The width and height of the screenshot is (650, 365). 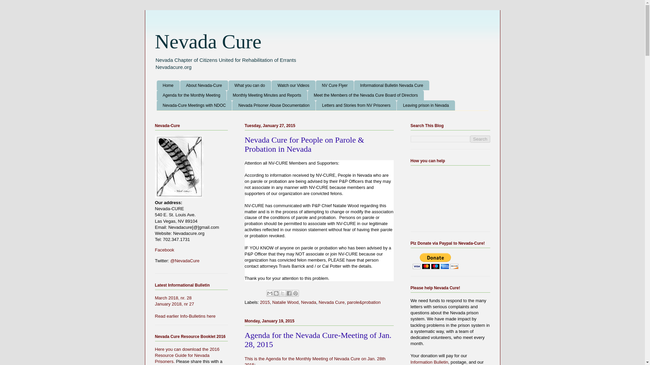 I want to click on Nevada Prisoner Abuse Documentation, so click(x=274, y=105).